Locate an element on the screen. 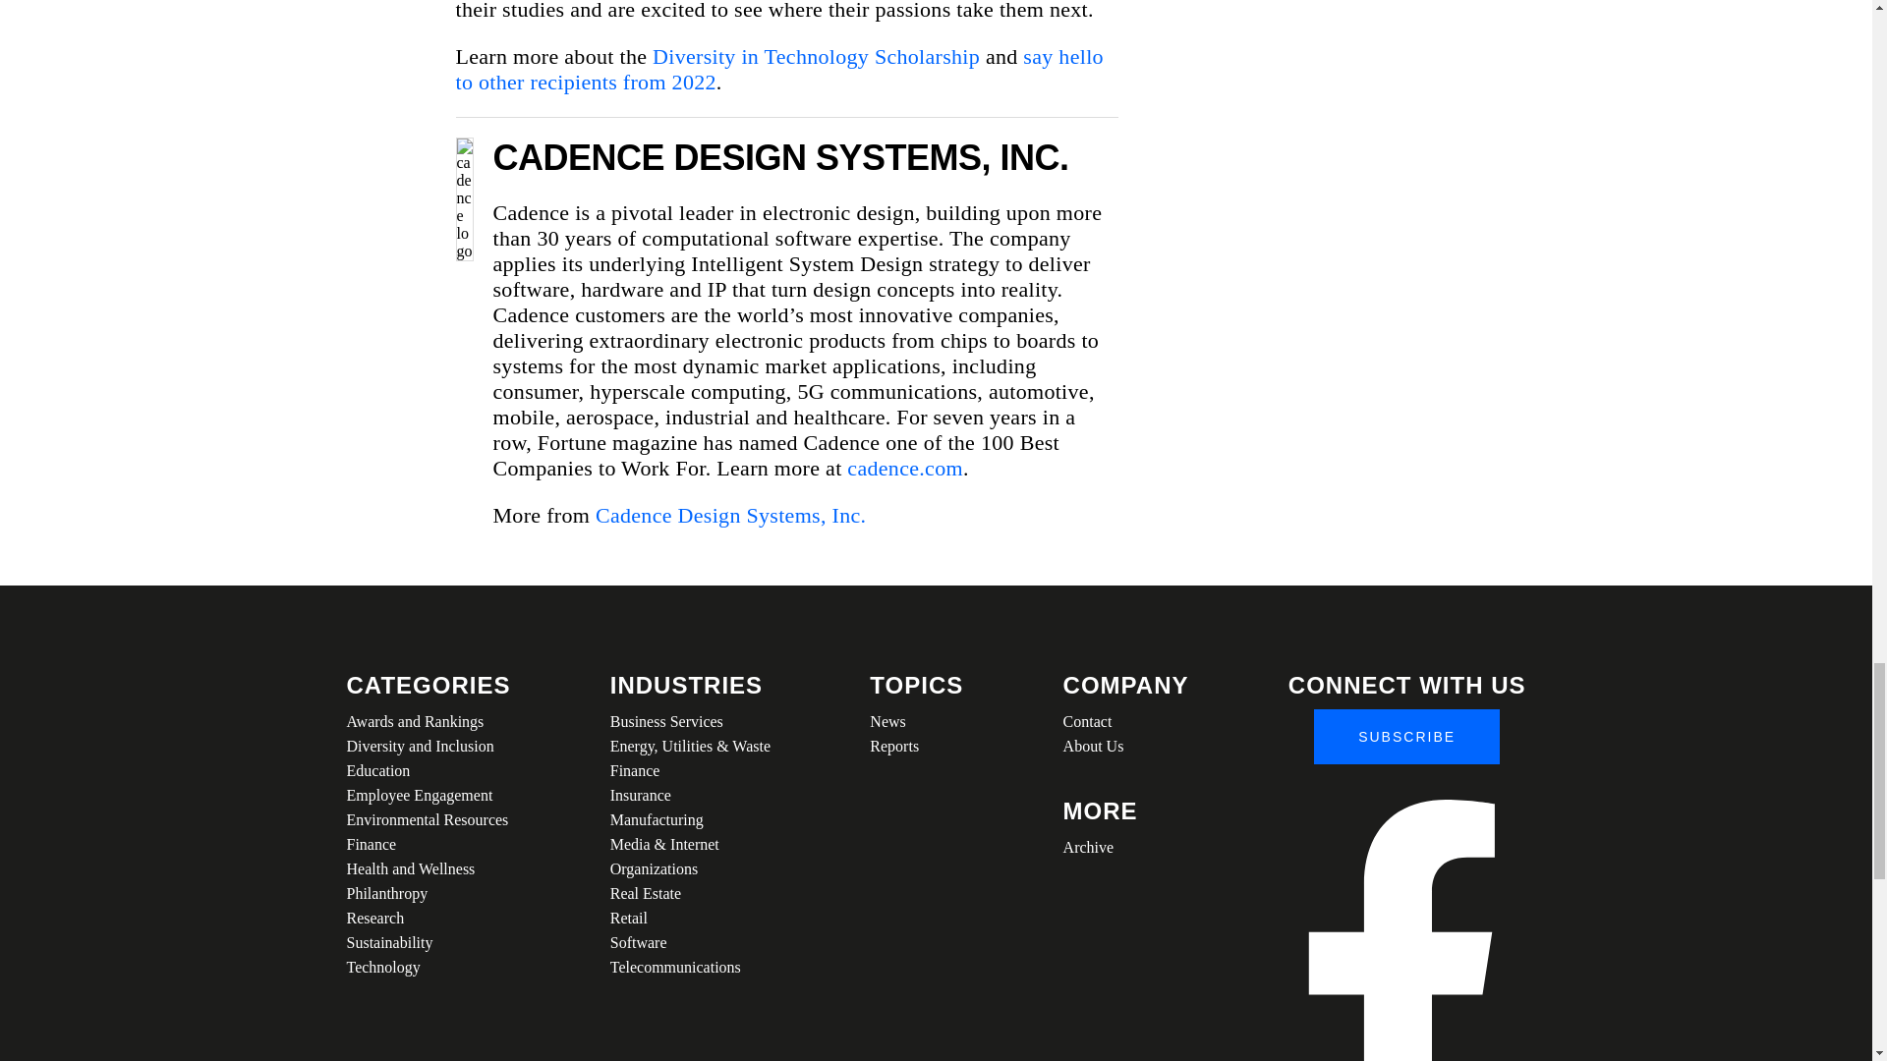 This screenshot has height=1061, width=1887. cadence.com is located at coordinates (904, 468).